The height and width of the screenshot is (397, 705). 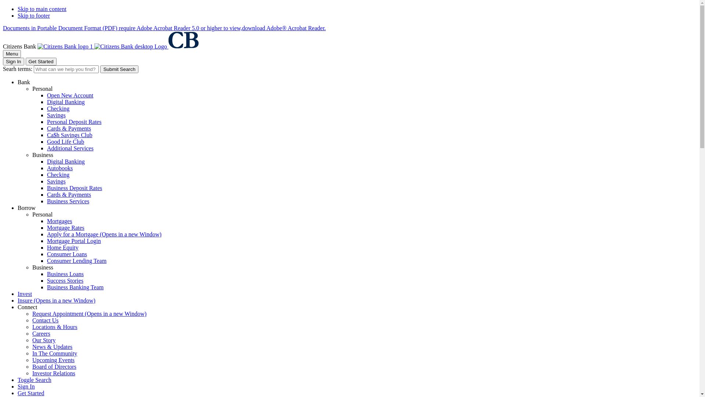 What do you see at coordinates (54, 367) in the screenshot?
I see `Board of Directors` at bounding box center [54, 367].